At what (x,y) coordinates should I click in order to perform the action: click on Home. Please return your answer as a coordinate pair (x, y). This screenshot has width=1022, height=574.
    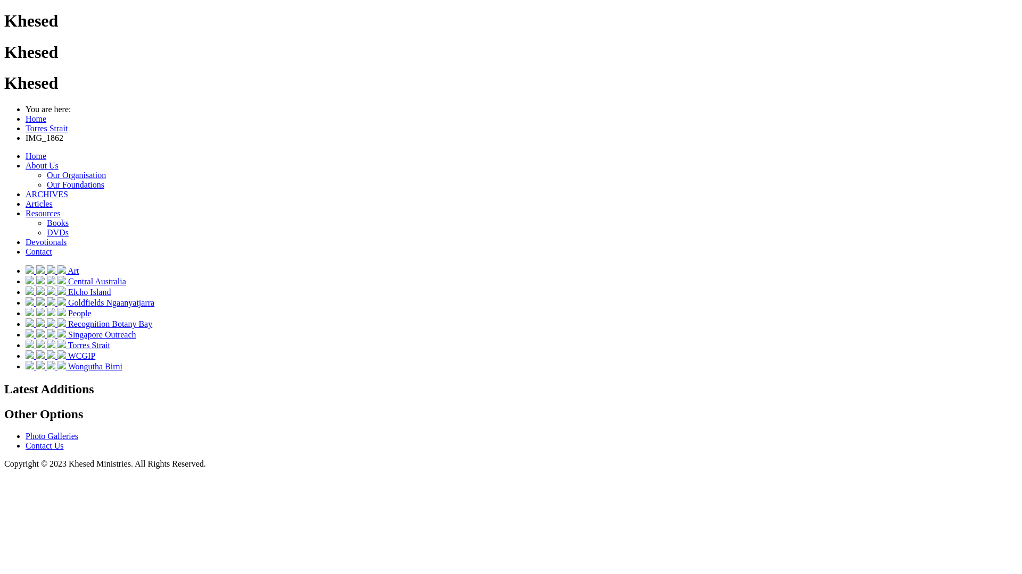
    Looking at the image, I should click on (36, 156).